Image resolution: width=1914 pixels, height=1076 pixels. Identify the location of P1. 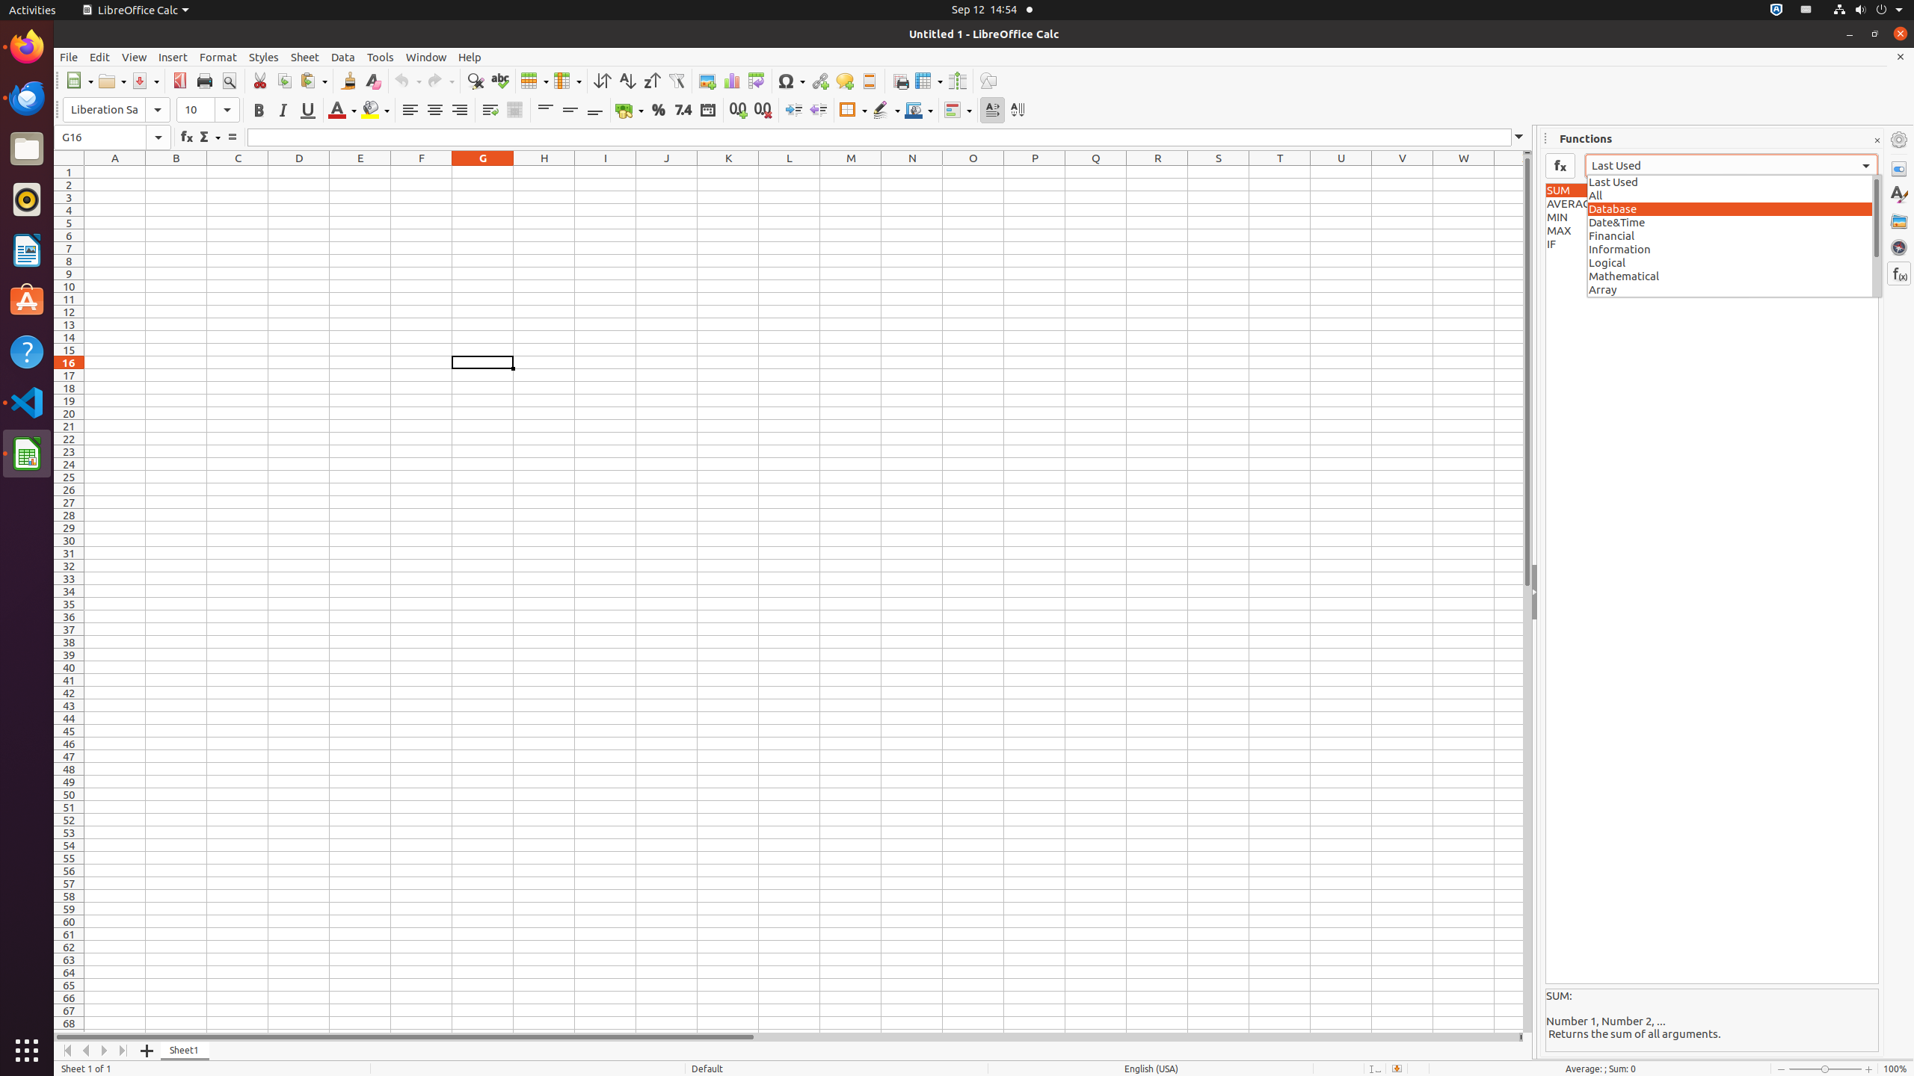
(1035, 172).